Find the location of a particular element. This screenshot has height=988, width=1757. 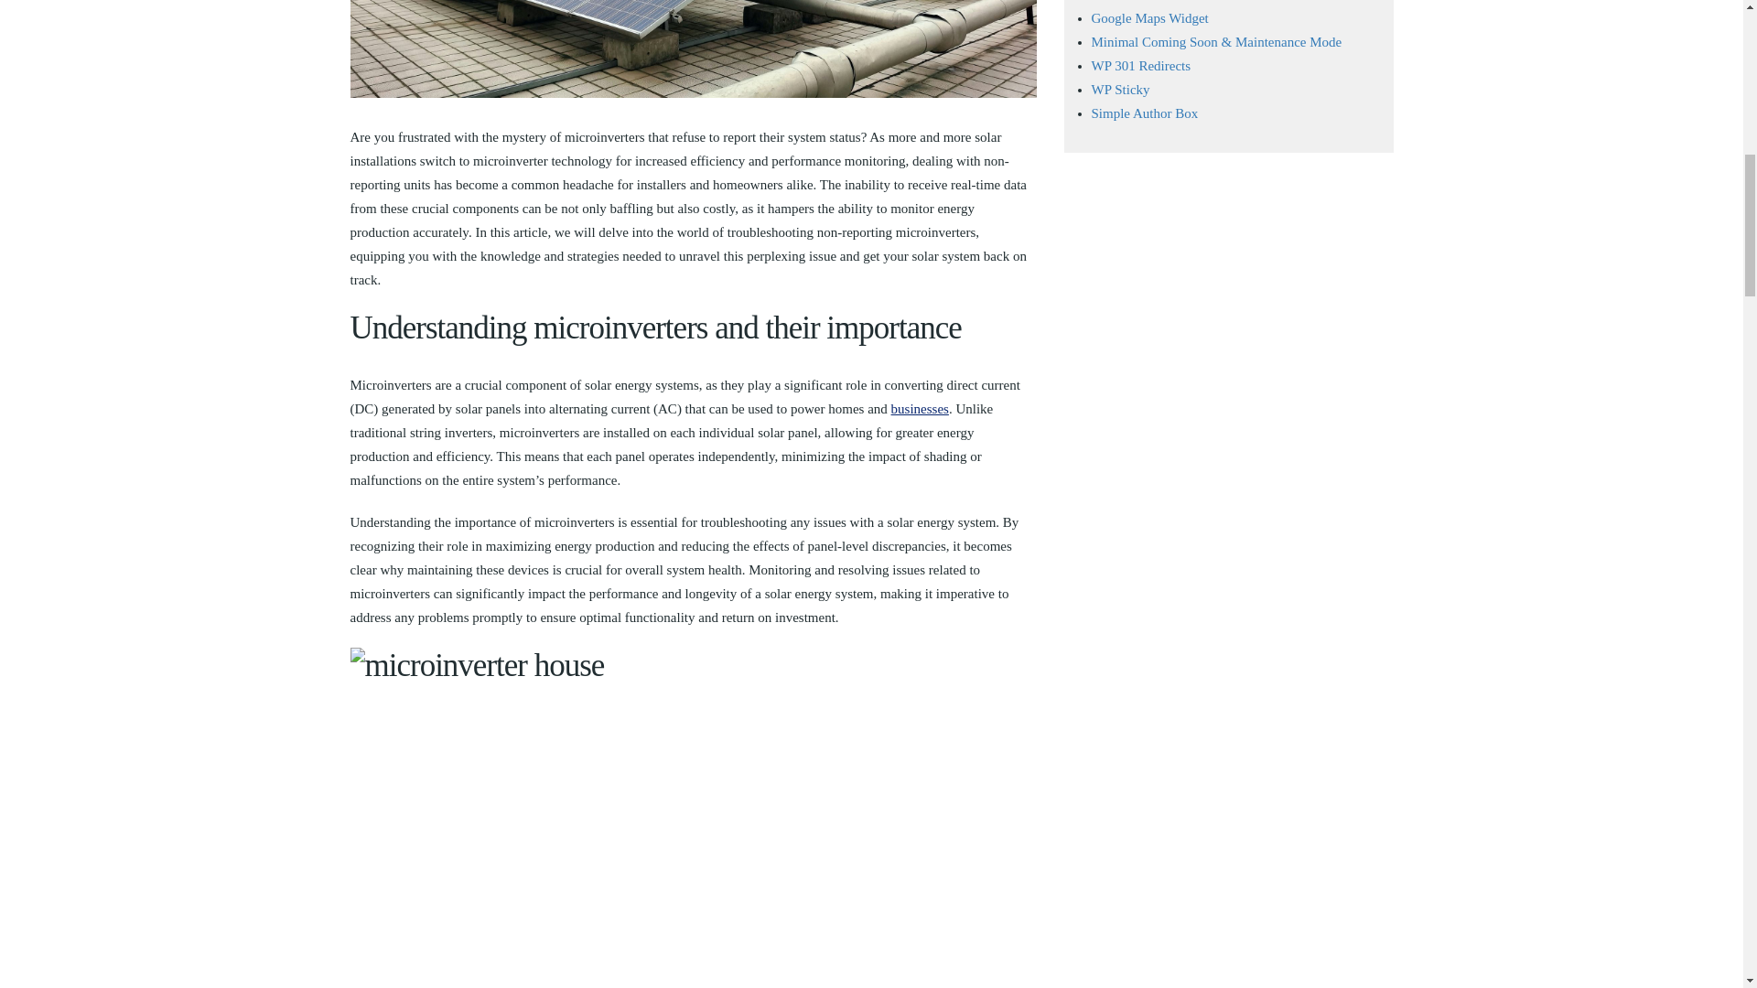

WP Sticky is located at coordinates (1120, 89).